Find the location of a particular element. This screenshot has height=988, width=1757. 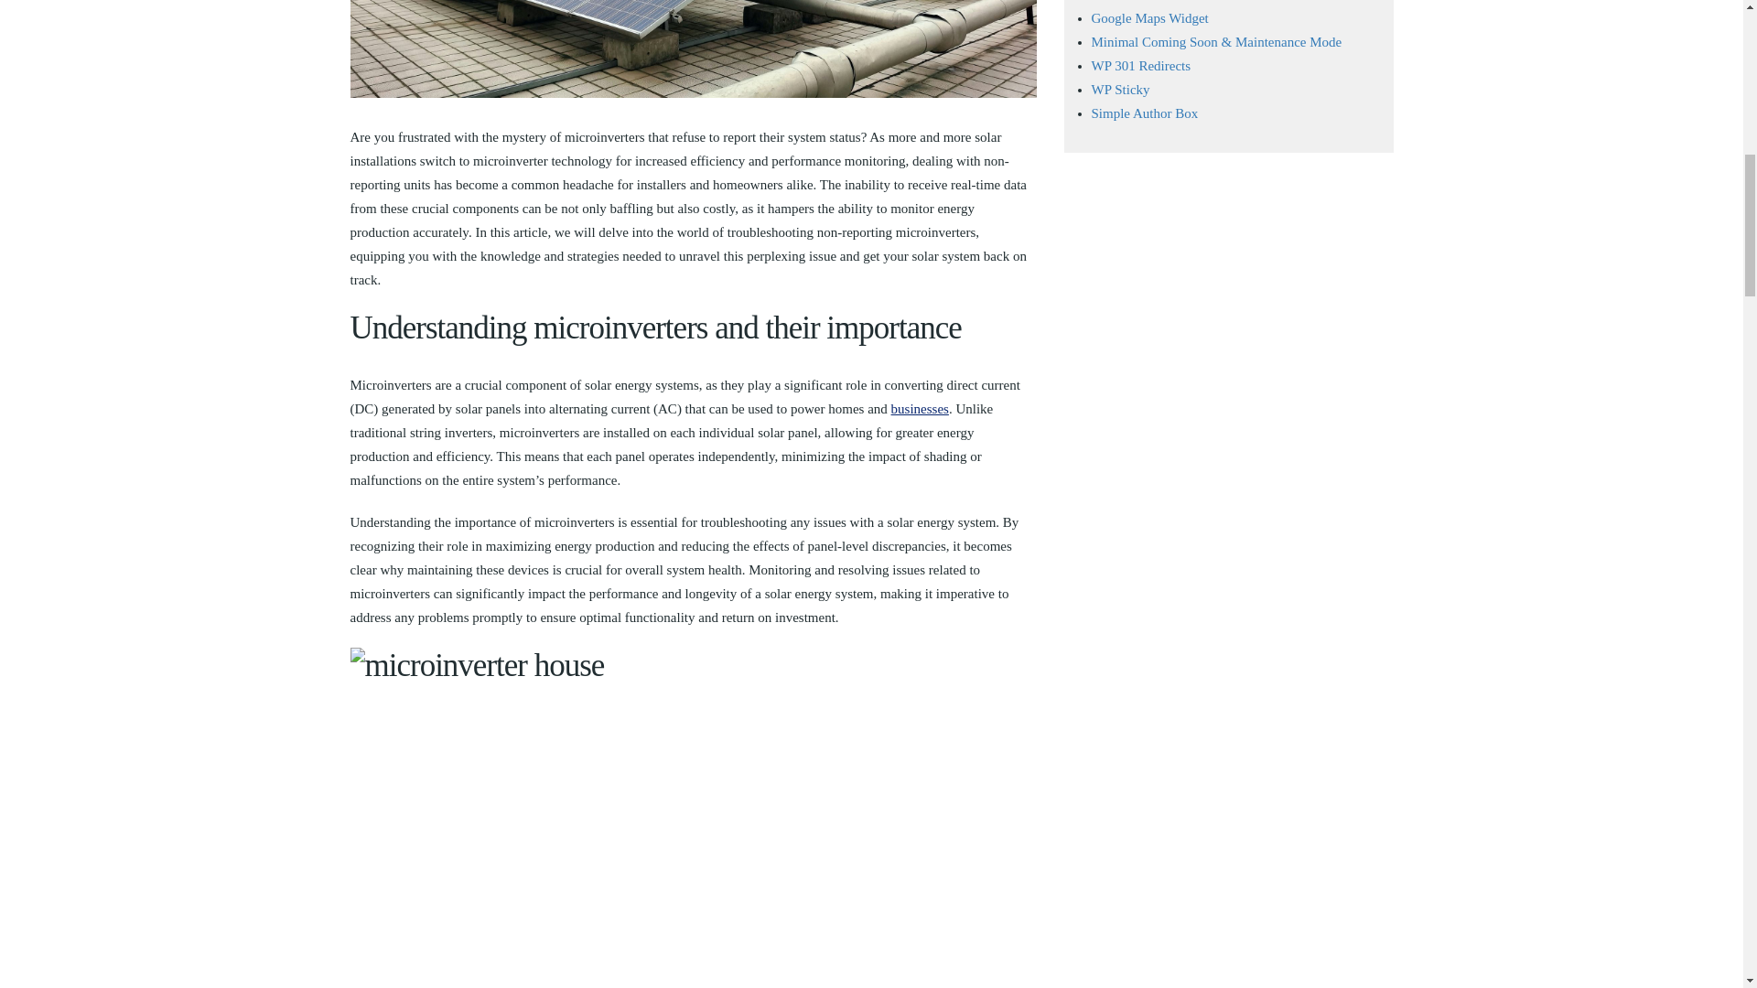

WP Sticky is located at coordinates (1120, 89).